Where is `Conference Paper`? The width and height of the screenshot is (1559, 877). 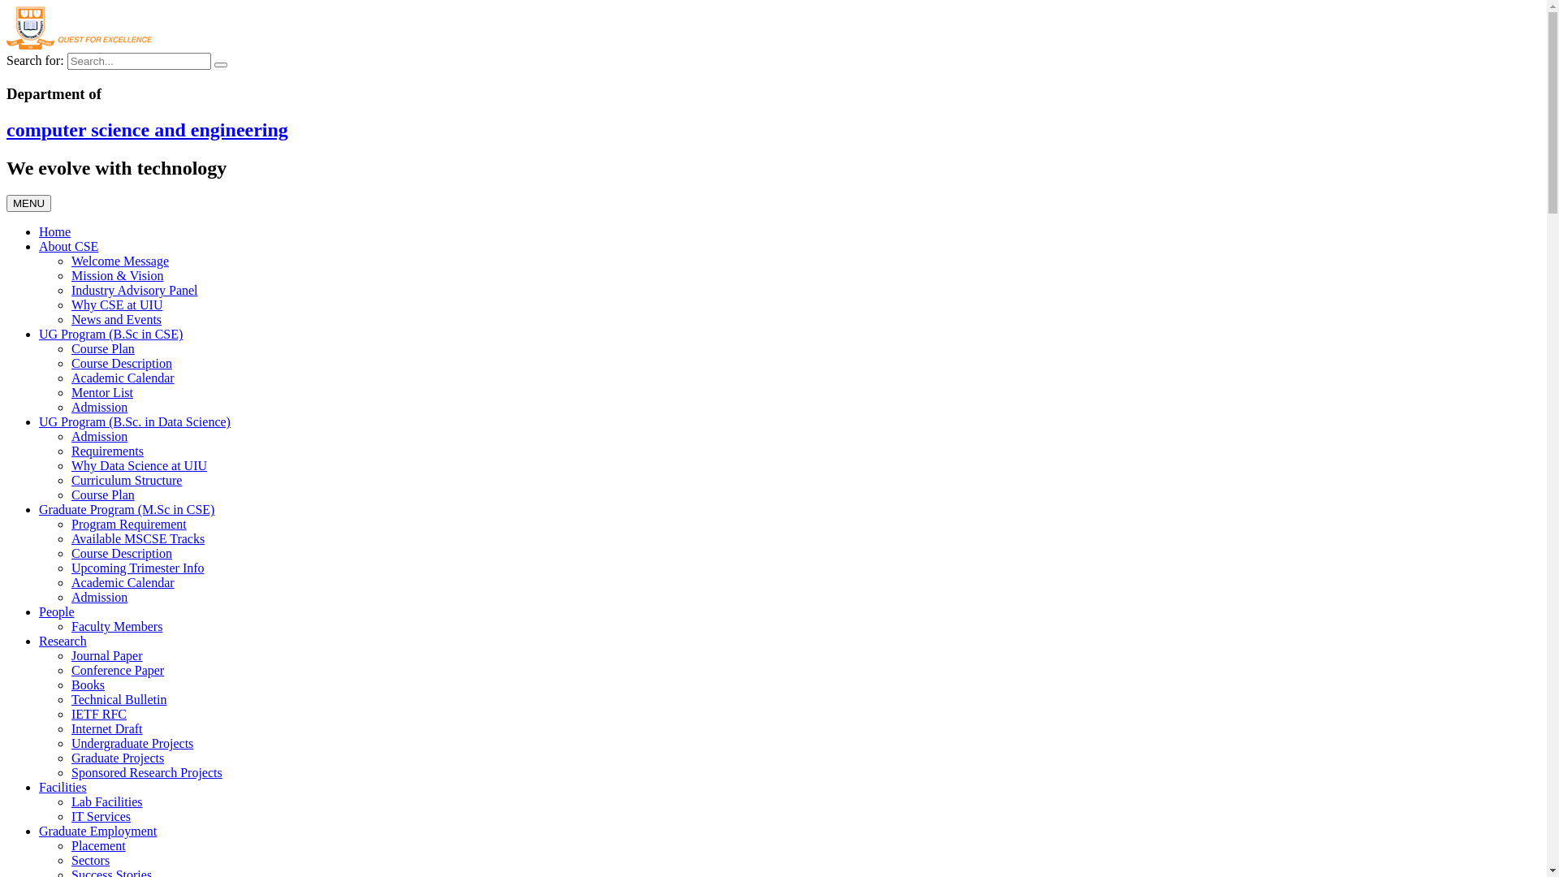 Conference Paper is located at coordinates (118, 671).